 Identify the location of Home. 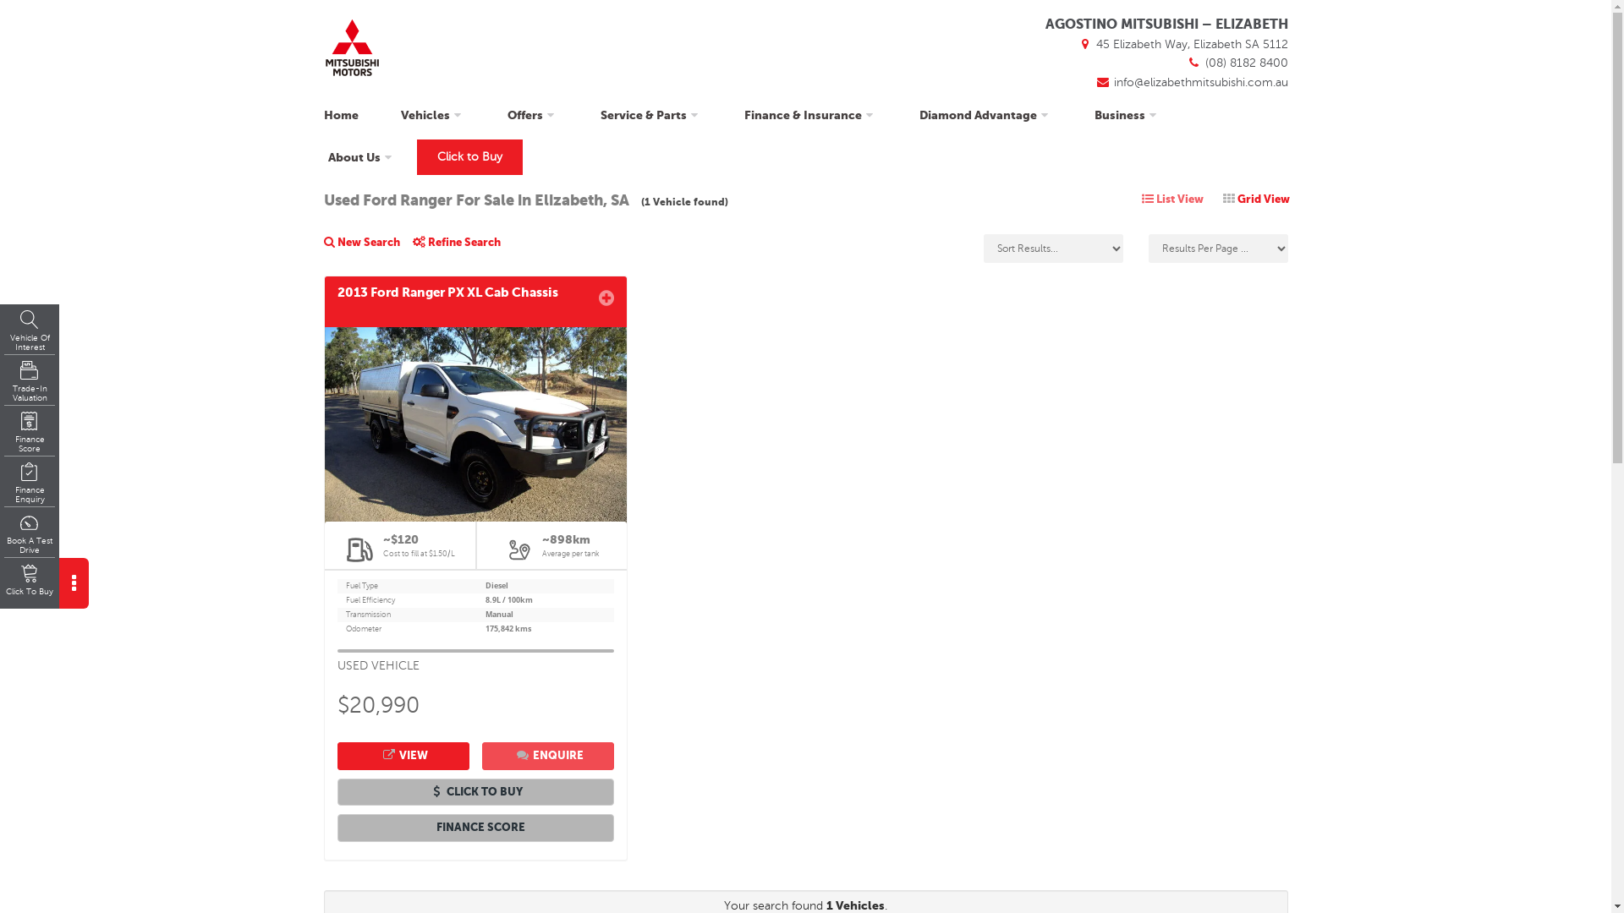
(343, 115).